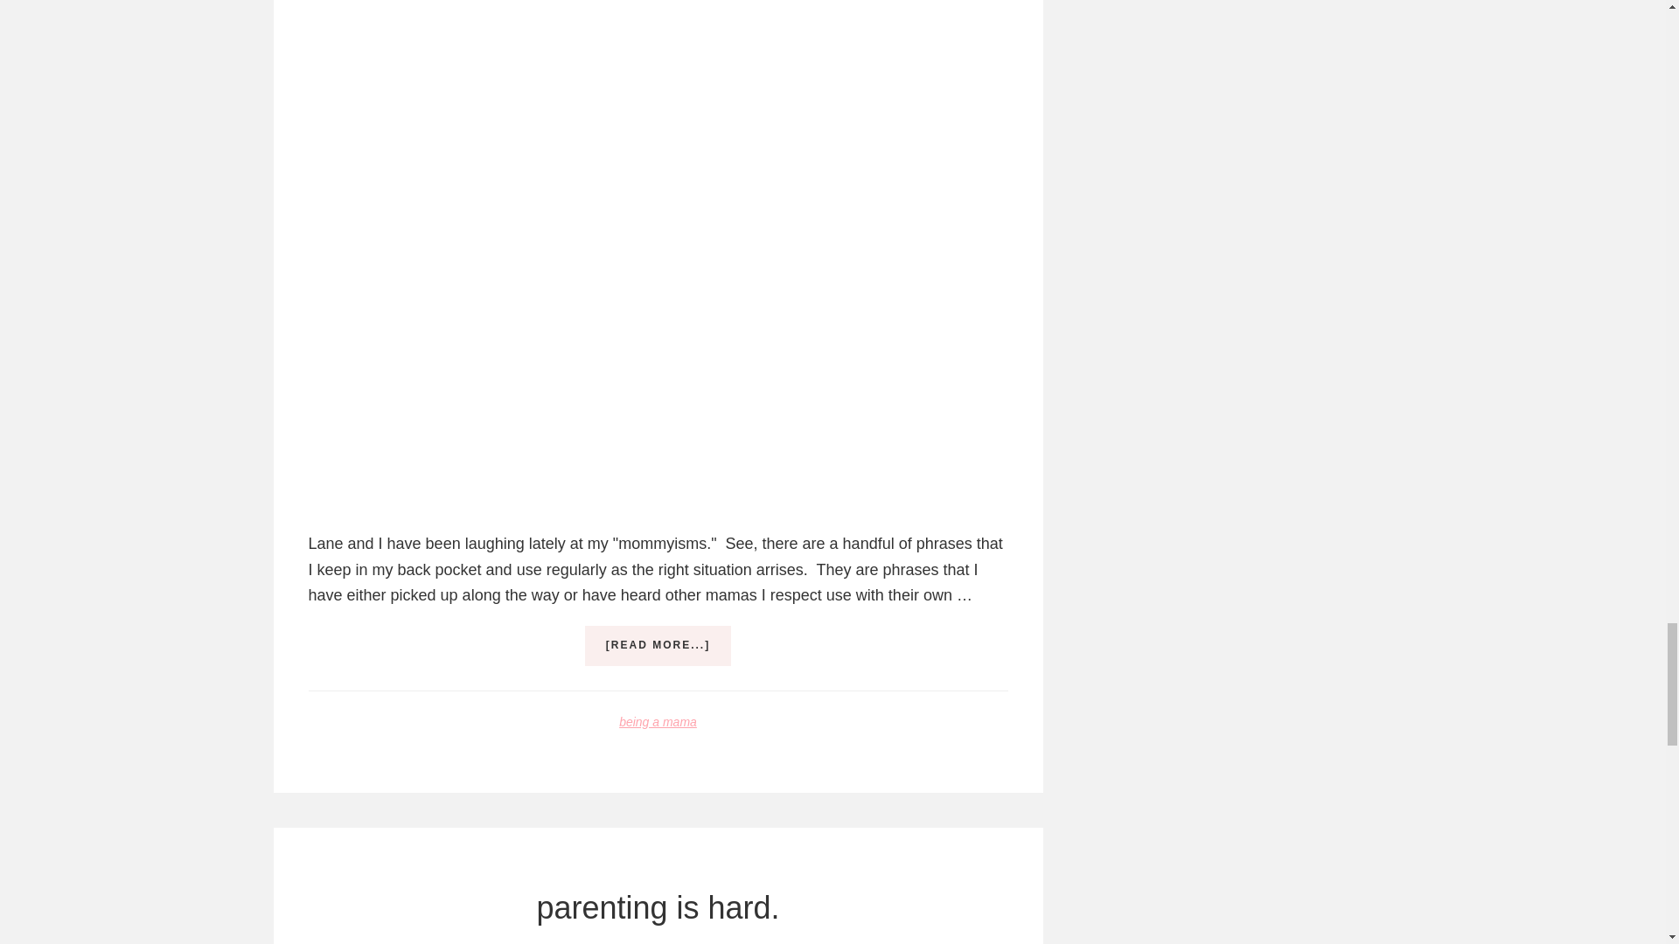 The height and width of the screenshot is (944, 1679). What do you see at coordinates (657, 907) in the screenshot?
I see `parenting is hard.` at bounding box center [657, 907].